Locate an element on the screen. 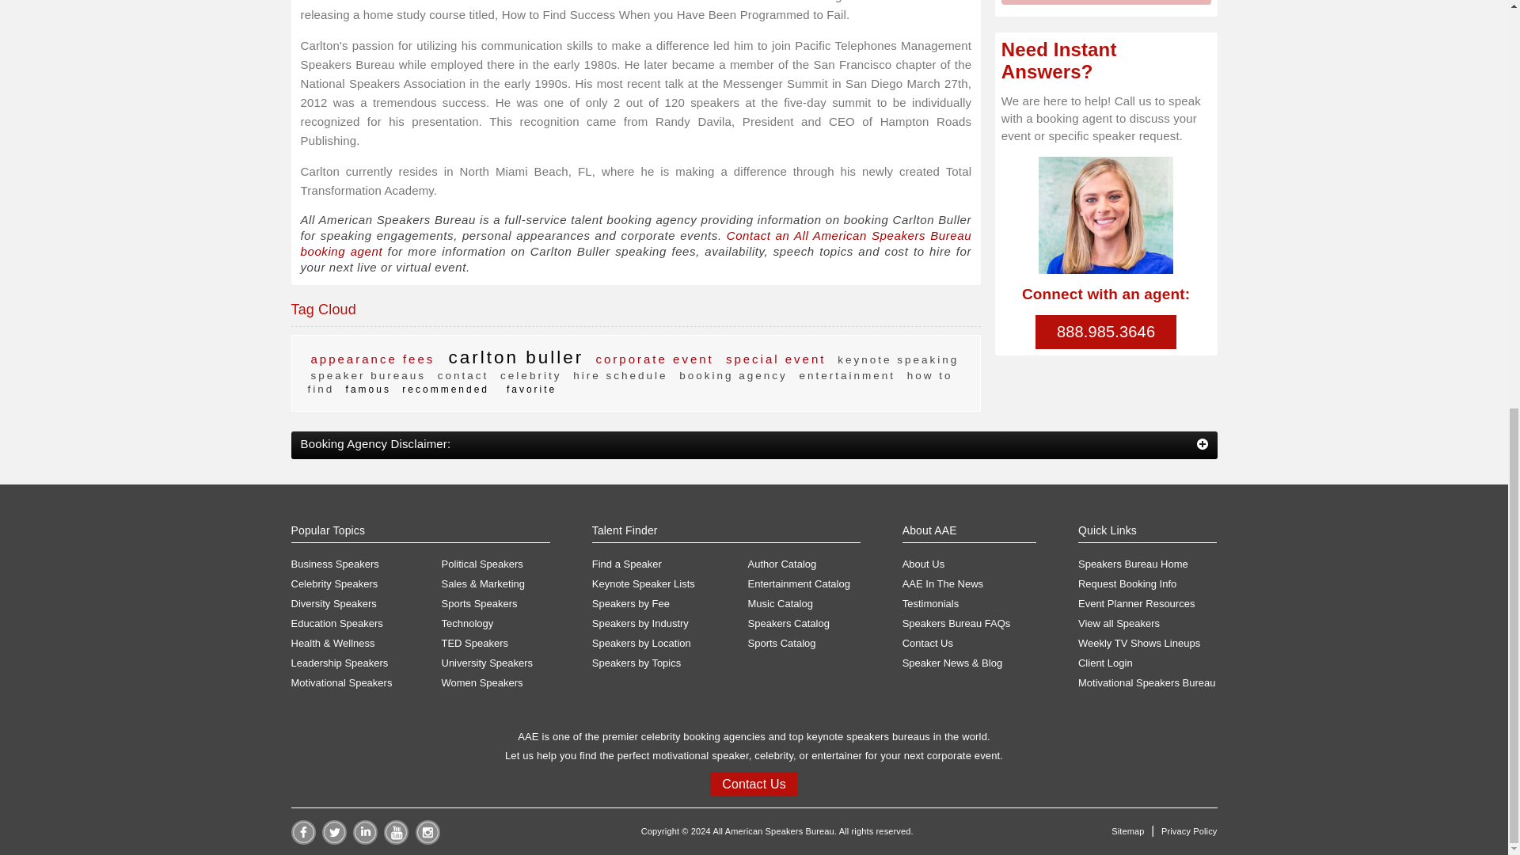 The image size is (1520, 855). Education Speakers is located at coordinates (367, 624).